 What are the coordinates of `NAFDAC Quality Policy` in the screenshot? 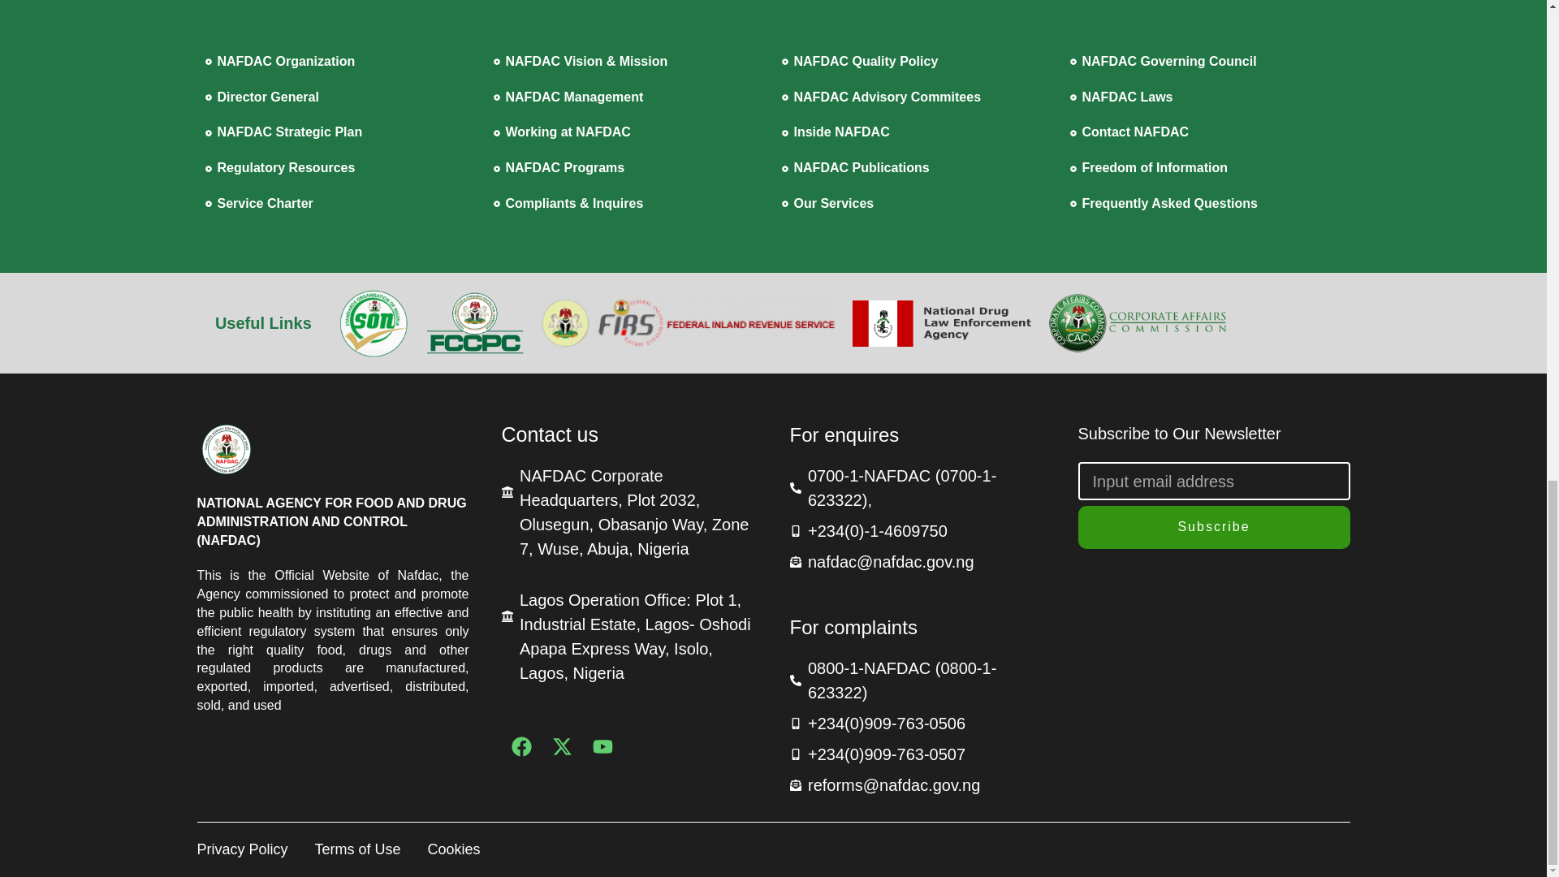 It's located at (917, 62).